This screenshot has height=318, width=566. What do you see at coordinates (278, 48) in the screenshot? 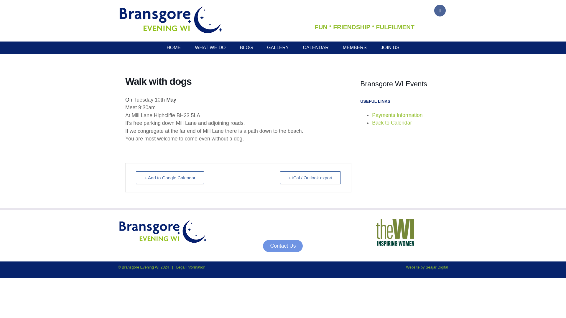
I see `GALLERY` at bounding box center [278, 48].